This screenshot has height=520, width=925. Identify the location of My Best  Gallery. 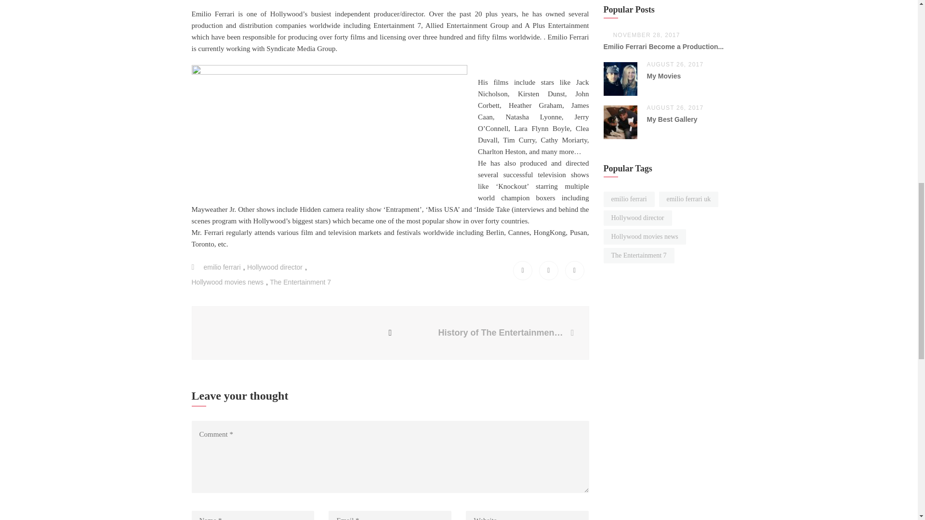
(672, 119).